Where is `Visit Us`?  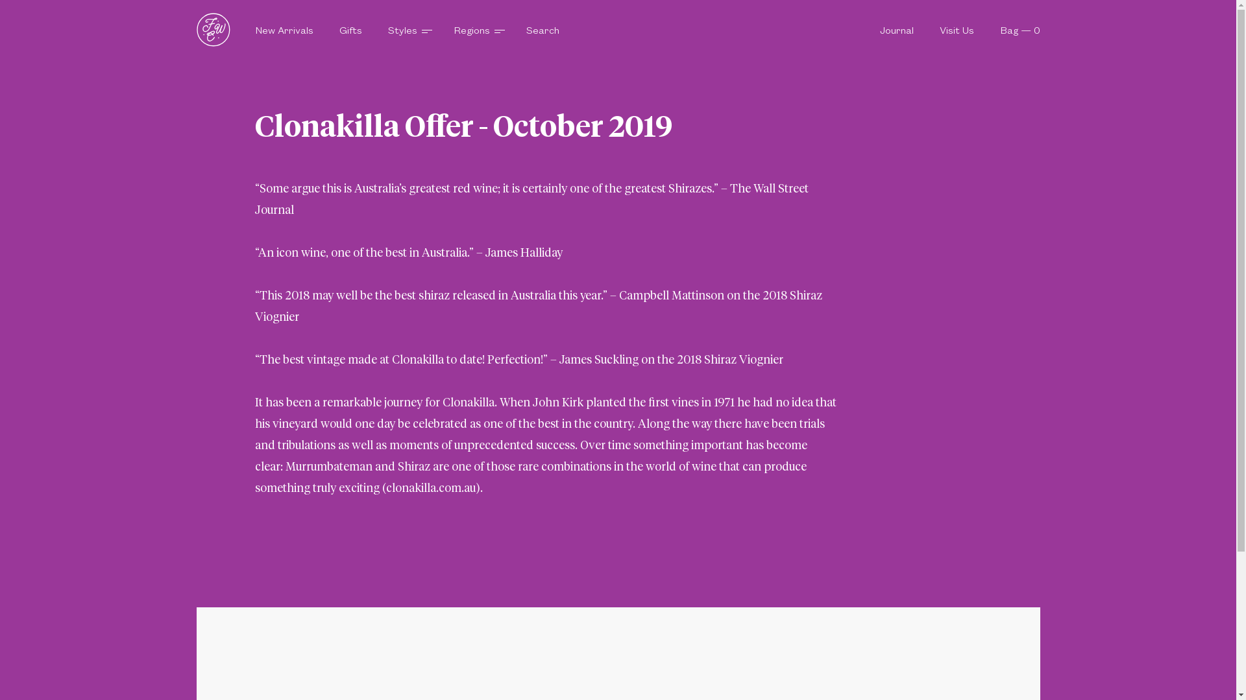
Visit Us is located at coordinates (957, 30).